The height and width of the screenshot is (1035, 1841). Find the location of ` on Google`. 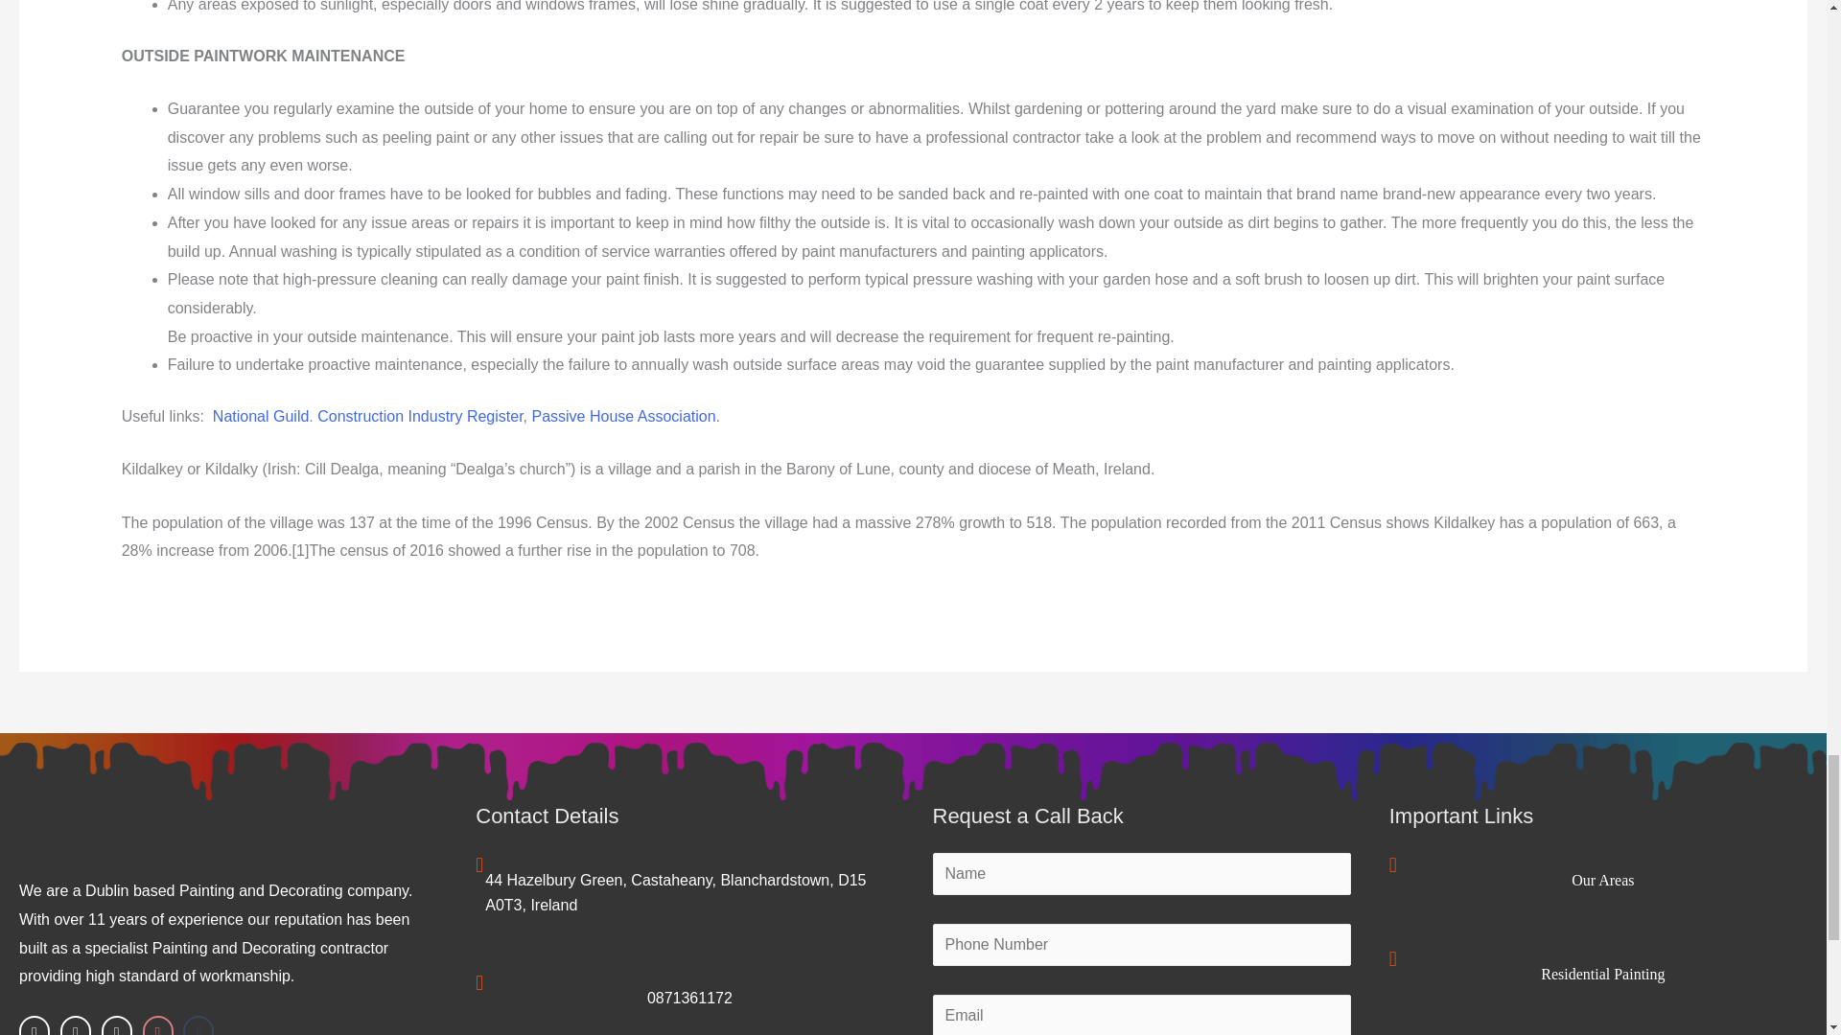

 on Google is located at coordinates (117, 1025).